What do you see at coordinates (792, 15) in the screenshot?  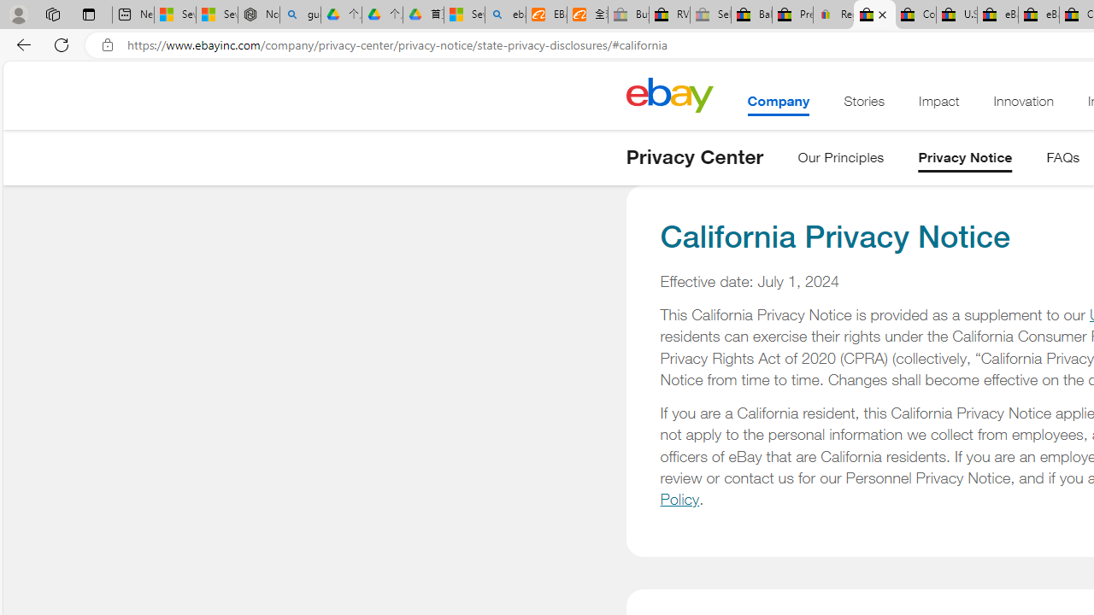 I see `Press Room - eBay Inc.` at bounding box center [792, 15].